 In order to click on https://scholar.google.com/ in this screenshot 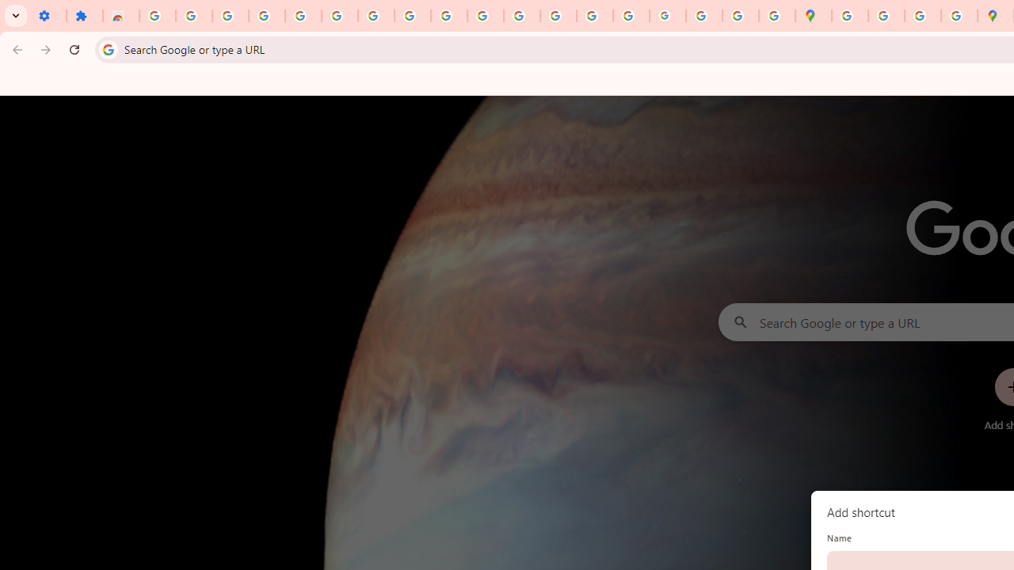, I will do `click(522, 16)`.